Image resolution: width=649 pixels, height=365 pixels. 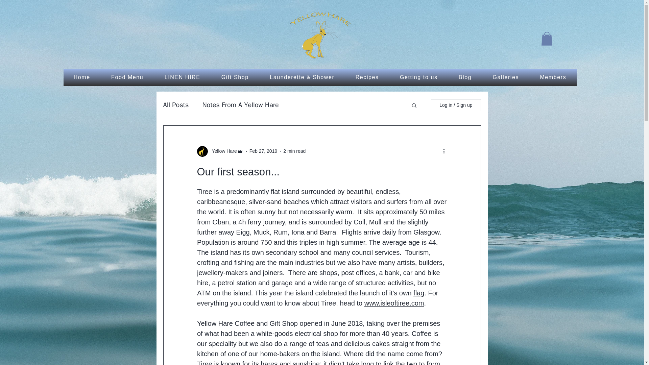 I want to click on Yellow Hare, so click(x=222, y=151).